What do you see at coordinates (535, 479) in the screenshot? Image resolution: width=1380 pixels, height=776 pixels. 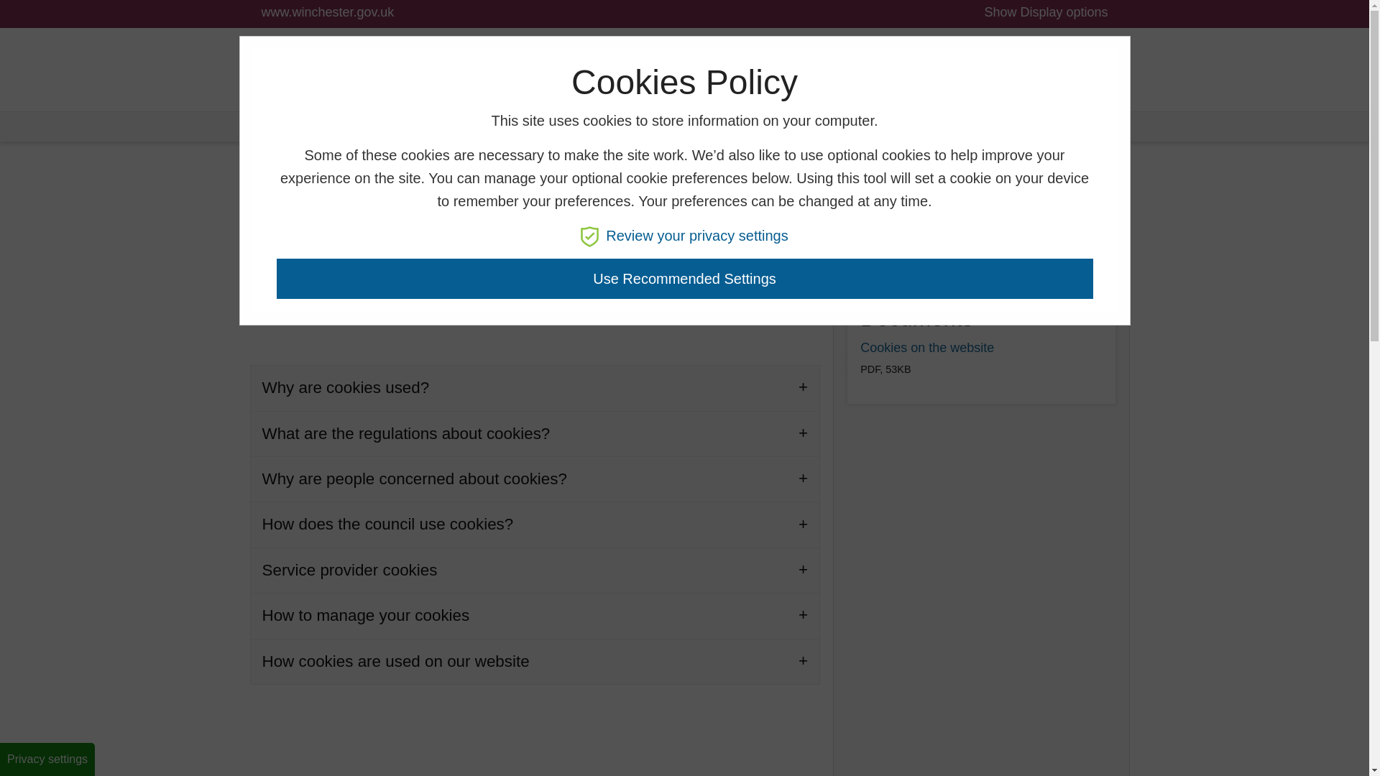 I see `Why are people concerned about cookies?` at bounding box center [535, 479].